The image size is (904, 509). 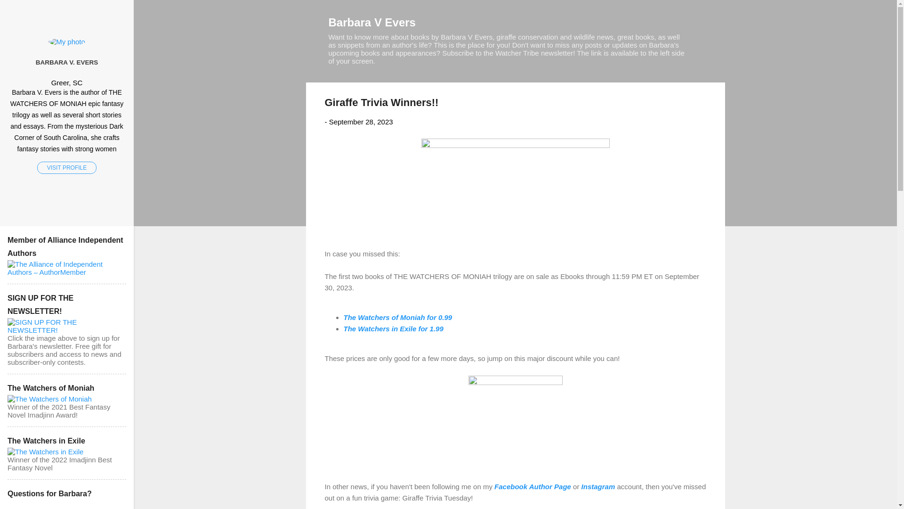 I want to click on Search, so click(x=18, y=11).